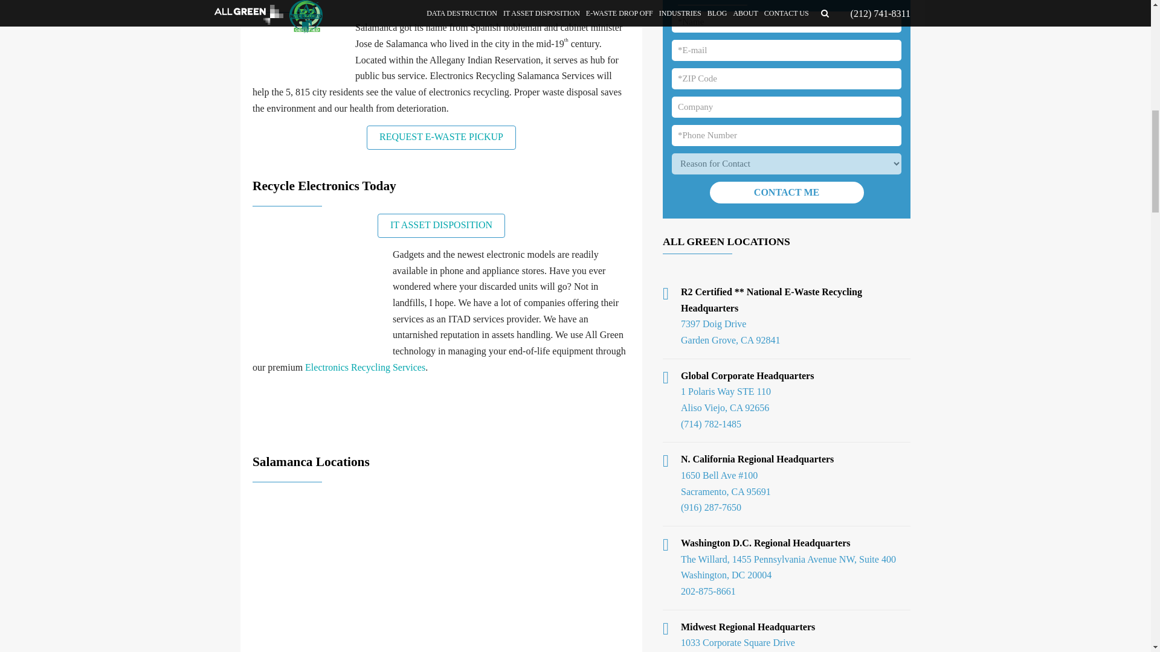 This screenshot has width=1160, height=652. I want to click on REQUEST E-WASTE PICKUP, so click(441, 138).